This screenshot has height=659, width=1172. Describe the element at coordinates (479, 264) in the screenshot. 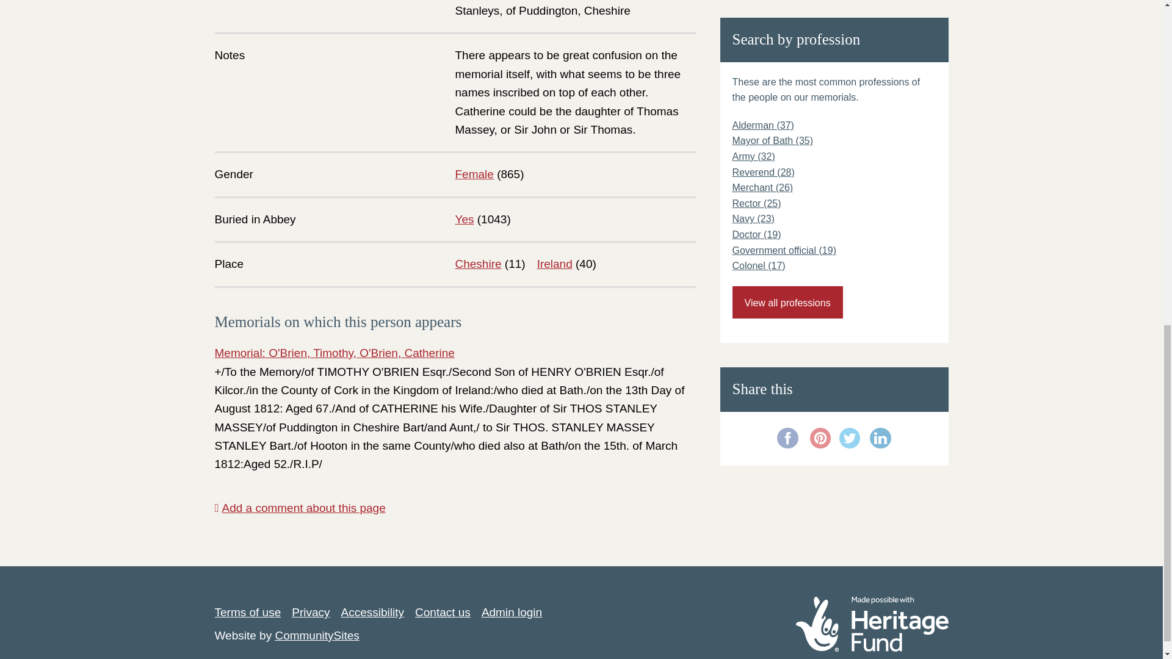

I see `Cheshire` at that location.